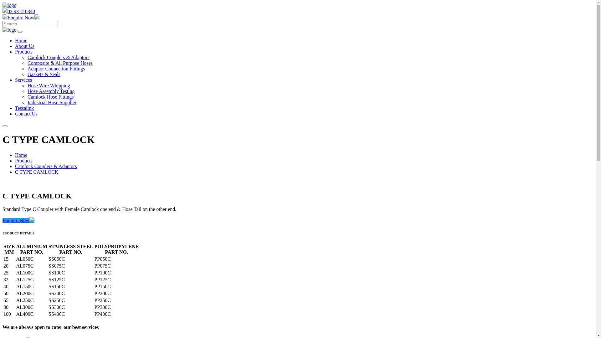 The image size is (601, 338). I want to click on Camlock Hose Fittings, so click(51, 97).